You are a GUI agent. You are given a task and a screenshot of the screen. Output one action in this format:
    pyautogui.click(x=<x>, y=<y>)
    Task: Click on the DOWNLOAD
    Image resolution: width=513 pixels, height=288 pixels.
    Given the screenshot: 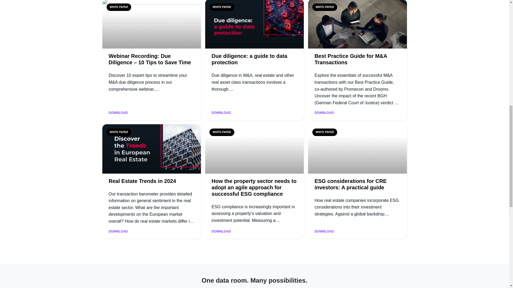 What is the action you would take?
    pyautogui.click(x=221, y=113)
    